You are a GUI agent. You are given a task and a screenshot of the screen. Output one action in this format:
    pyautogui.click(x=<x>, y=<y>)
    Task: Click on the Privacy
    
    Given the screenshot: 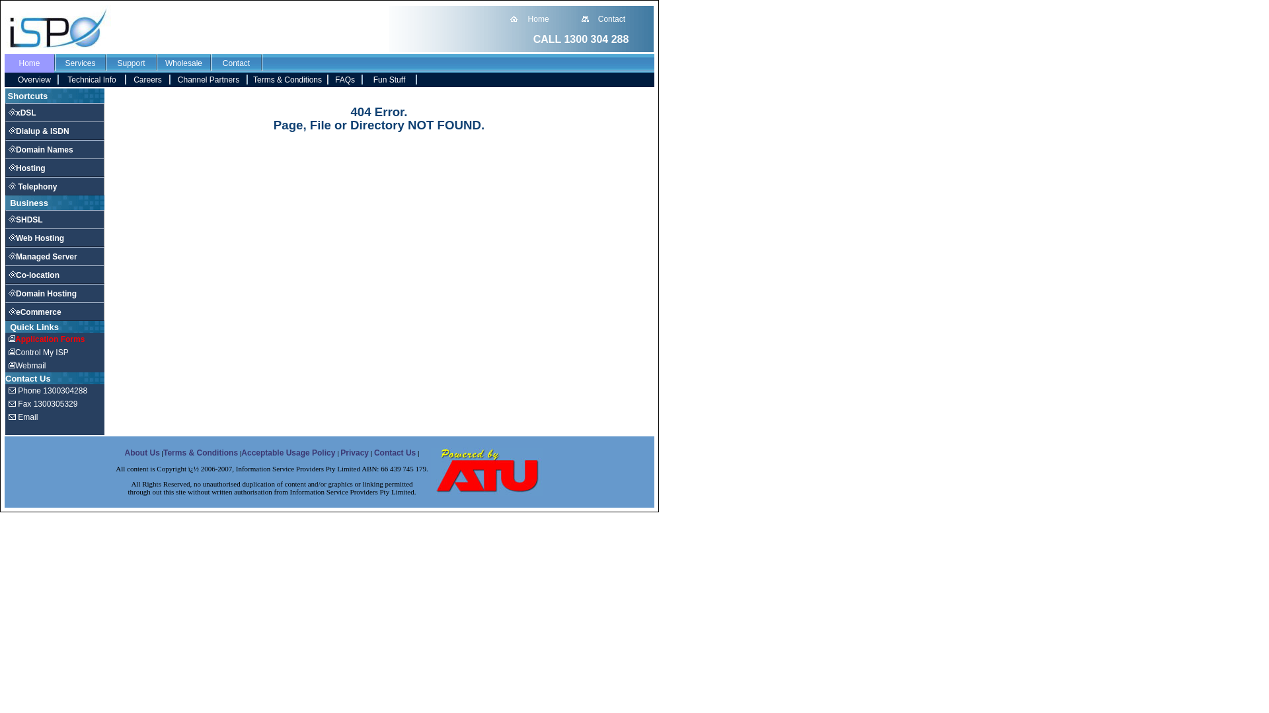 What is the action you would take?
    pyautogui.click(x=354, y=453)
    